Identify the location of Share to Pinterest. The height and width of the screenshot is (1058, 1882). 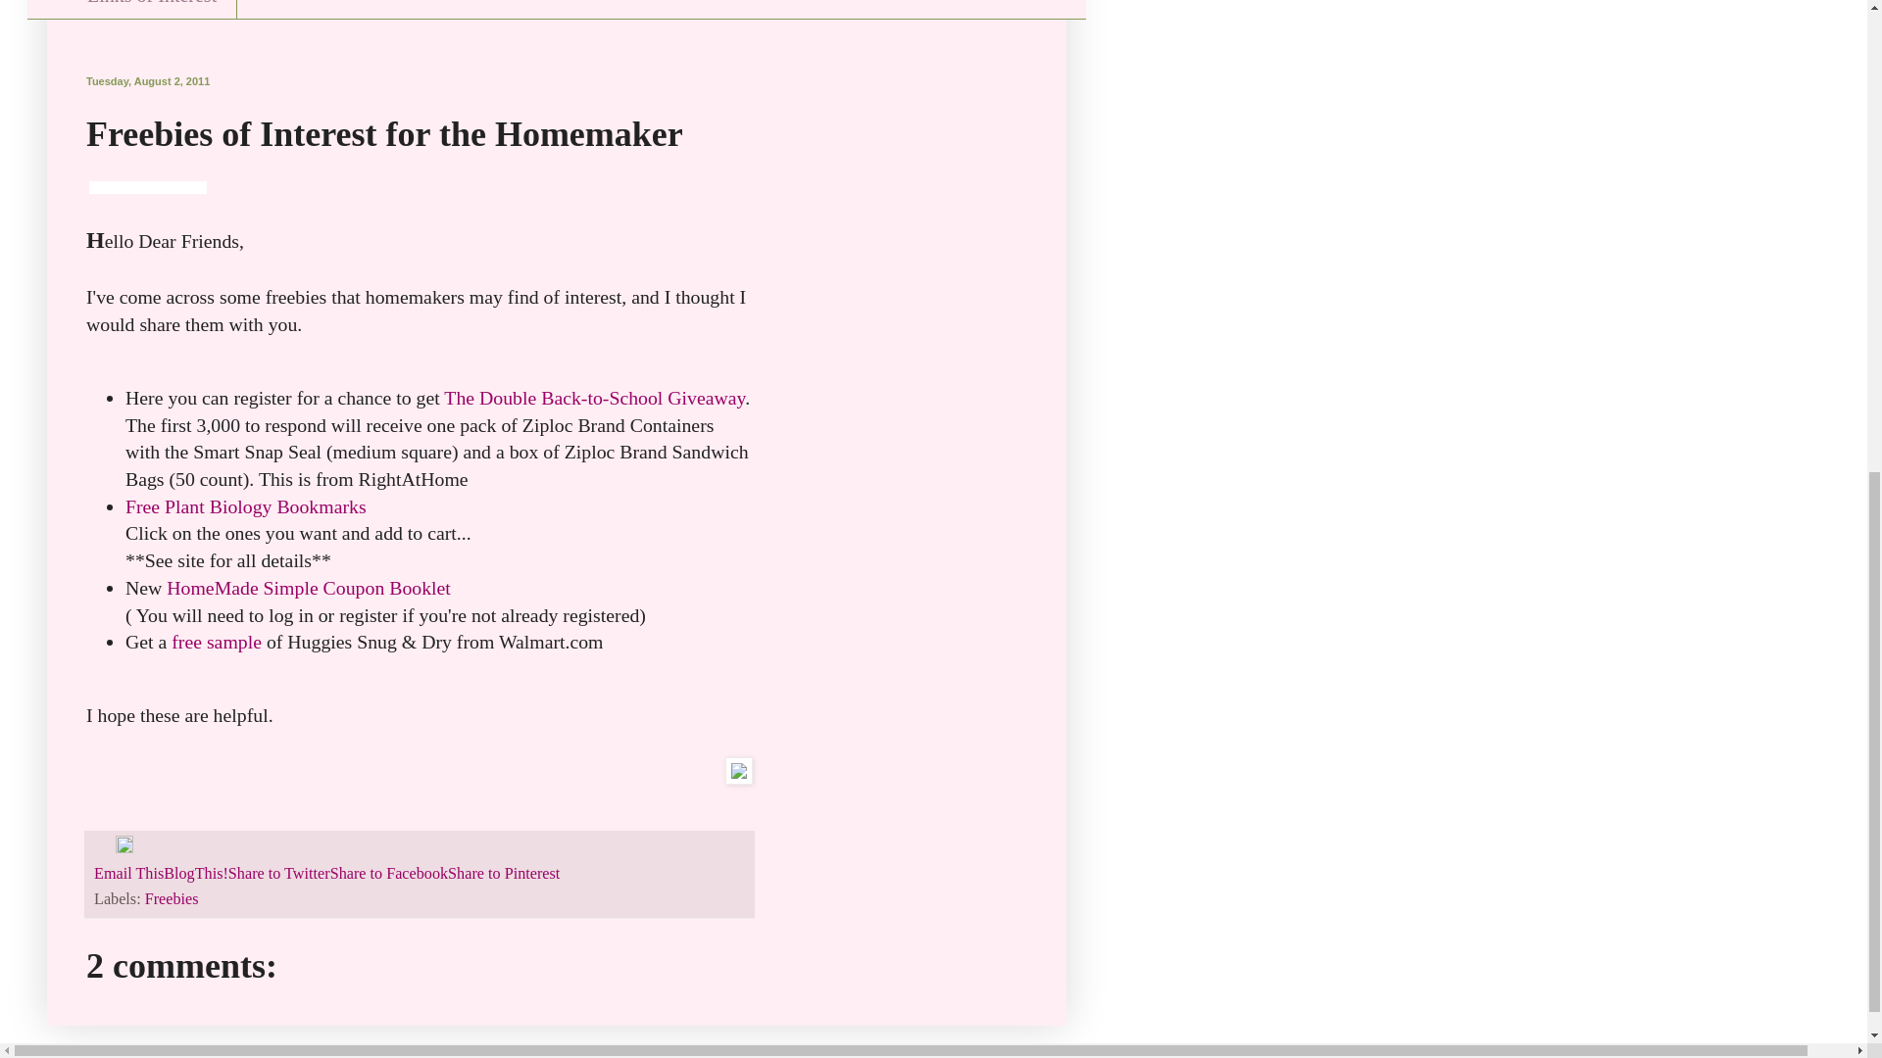
(503, 874).